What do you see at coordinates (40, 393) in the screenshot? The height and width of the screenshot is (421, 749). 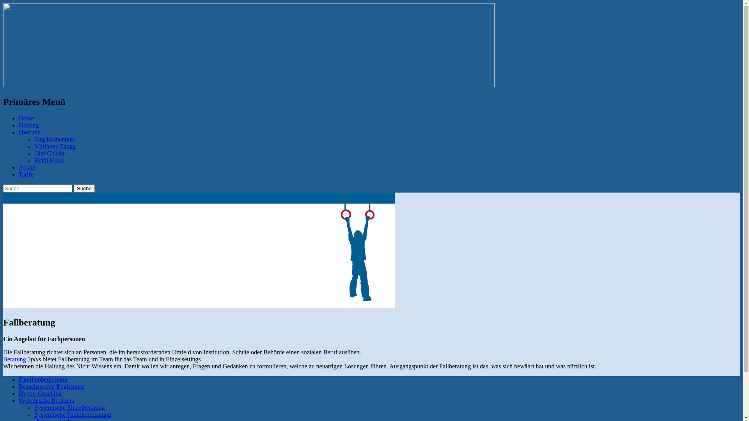 I see `Hypno-Coaching` at bounding box center [40, 393].